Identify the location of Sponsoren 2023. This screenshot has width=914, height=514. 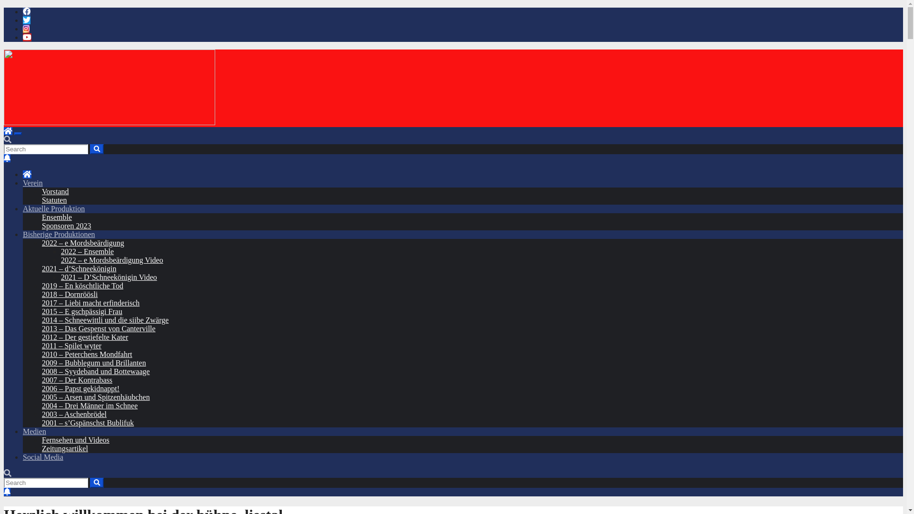
(67, 226).